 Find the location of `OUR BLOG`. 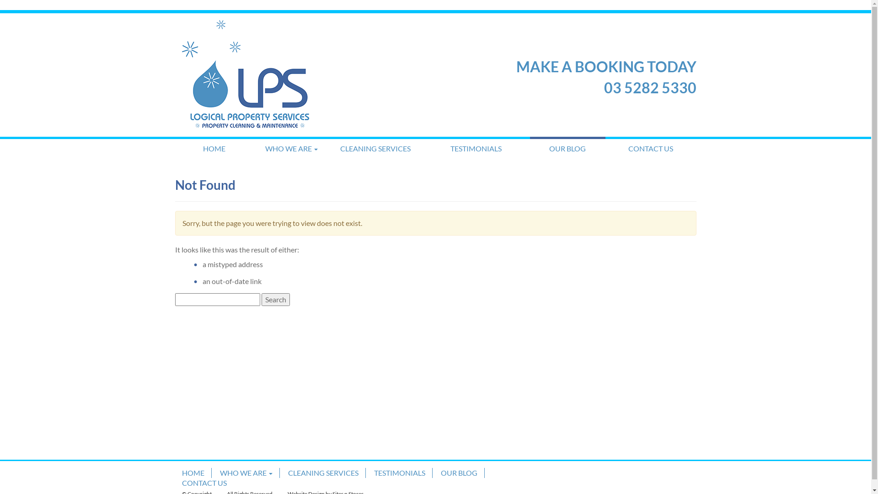

OUR BLOG is located at coordinates (567, 149).